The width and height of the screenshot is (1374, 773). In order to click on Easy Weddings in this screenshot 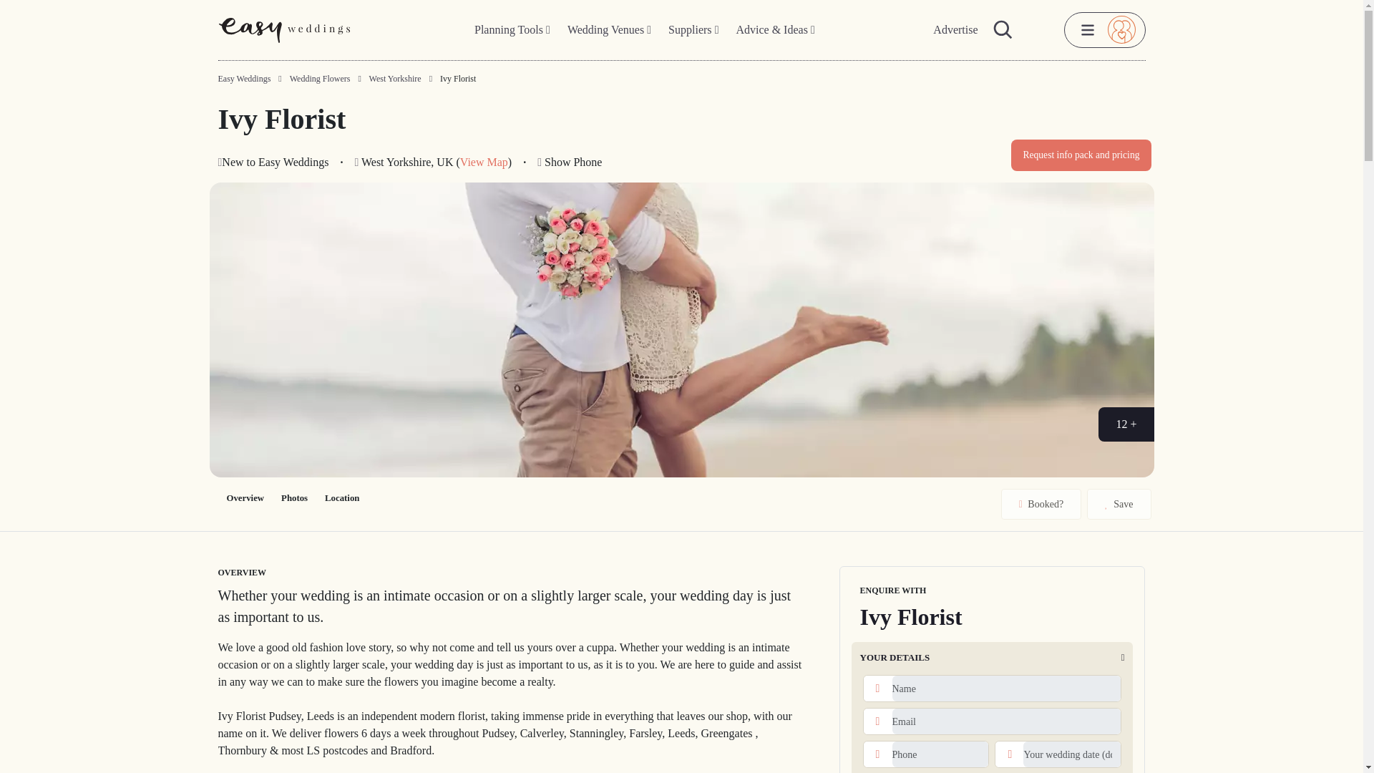, I will do `click(243, 79)`.